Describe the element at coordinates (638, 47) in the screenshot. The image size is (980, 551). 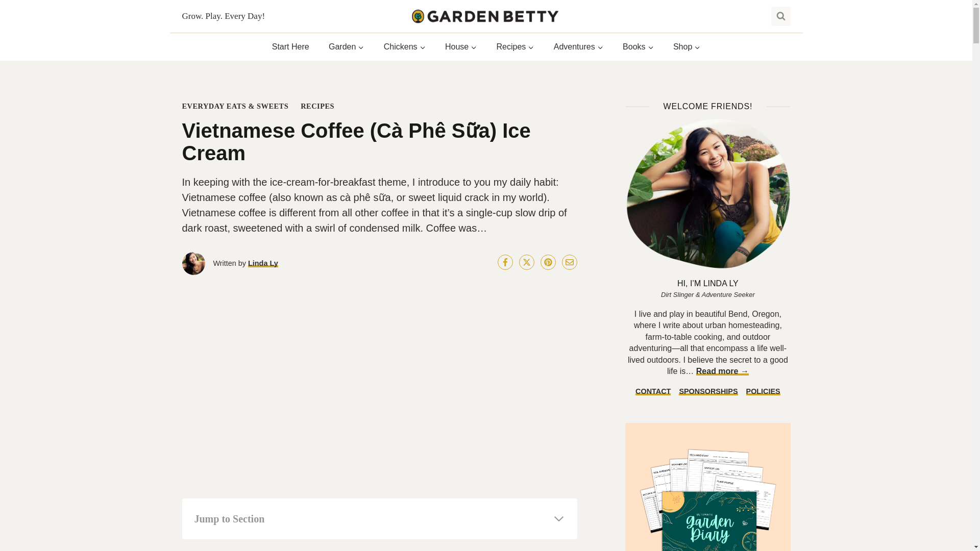
I see `Books` at that location.